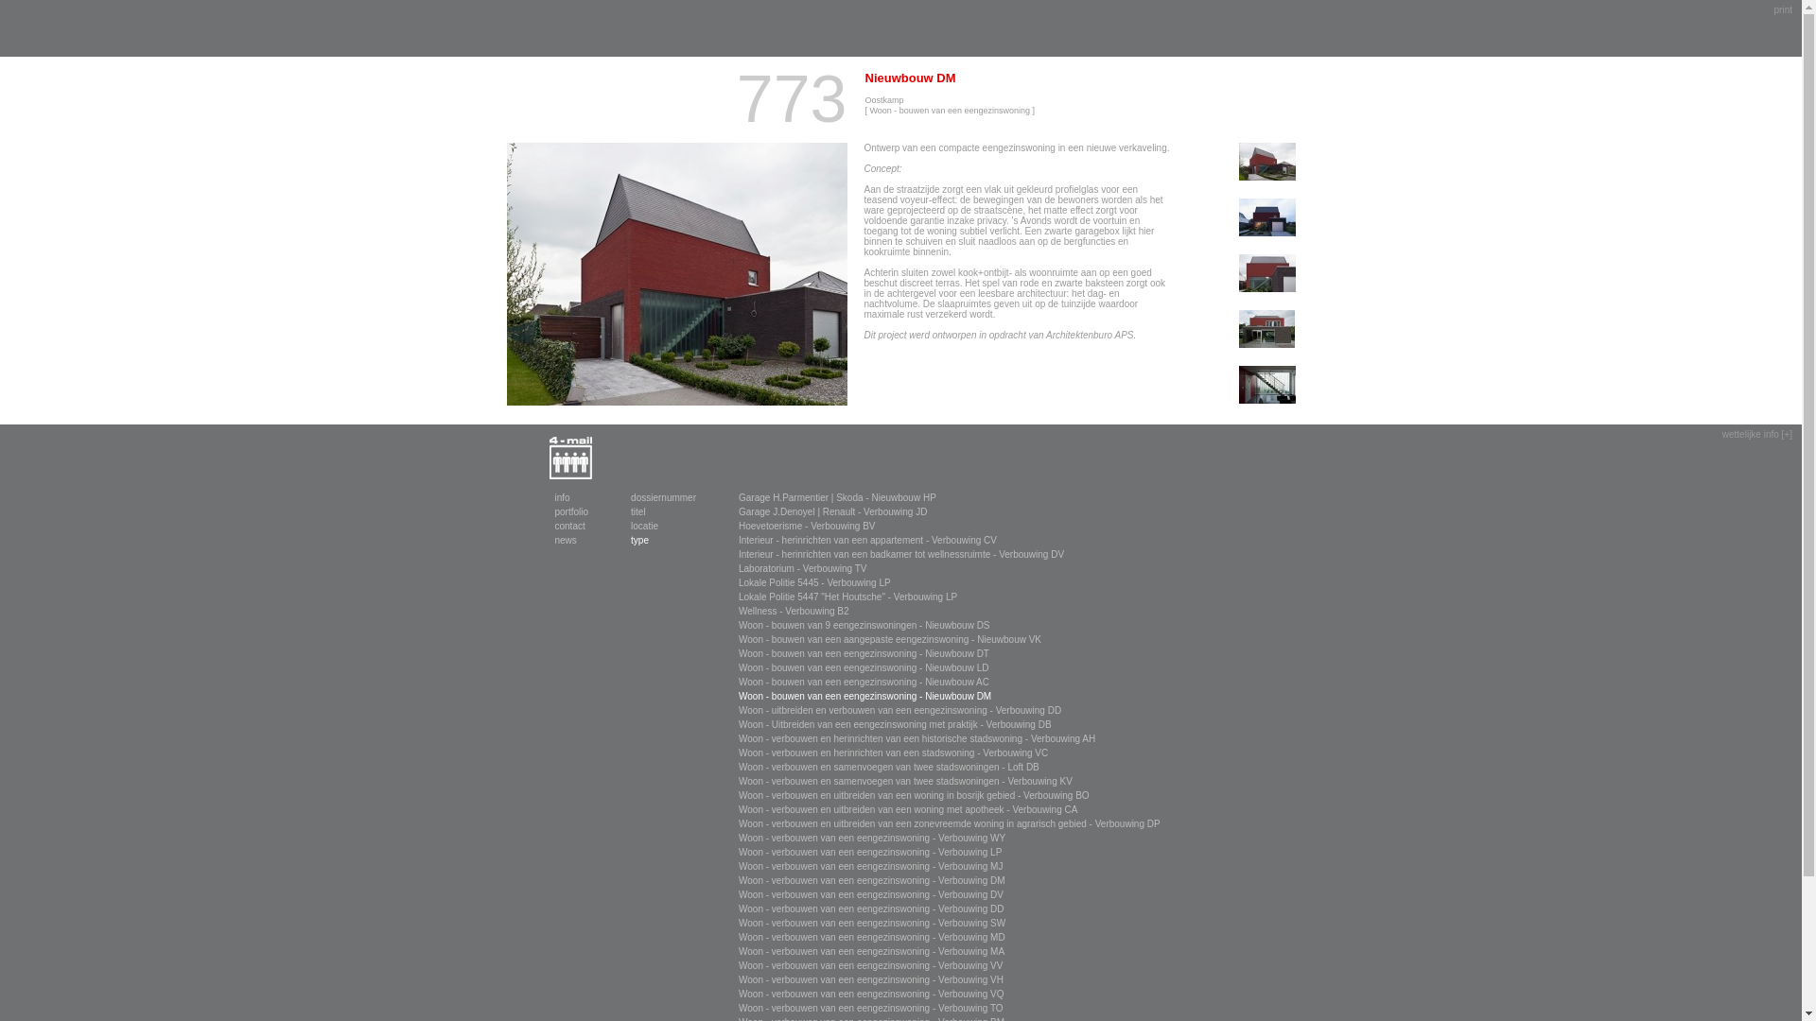  Describe the element at coordinates (571, 512) in the screenshot. I see `portfolio` at that location.